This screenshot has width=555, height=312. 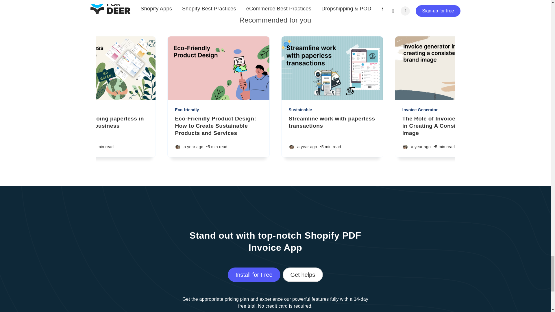 I want to click on Benefits of going paperless in sustainable business, so click(x=105, y=122).